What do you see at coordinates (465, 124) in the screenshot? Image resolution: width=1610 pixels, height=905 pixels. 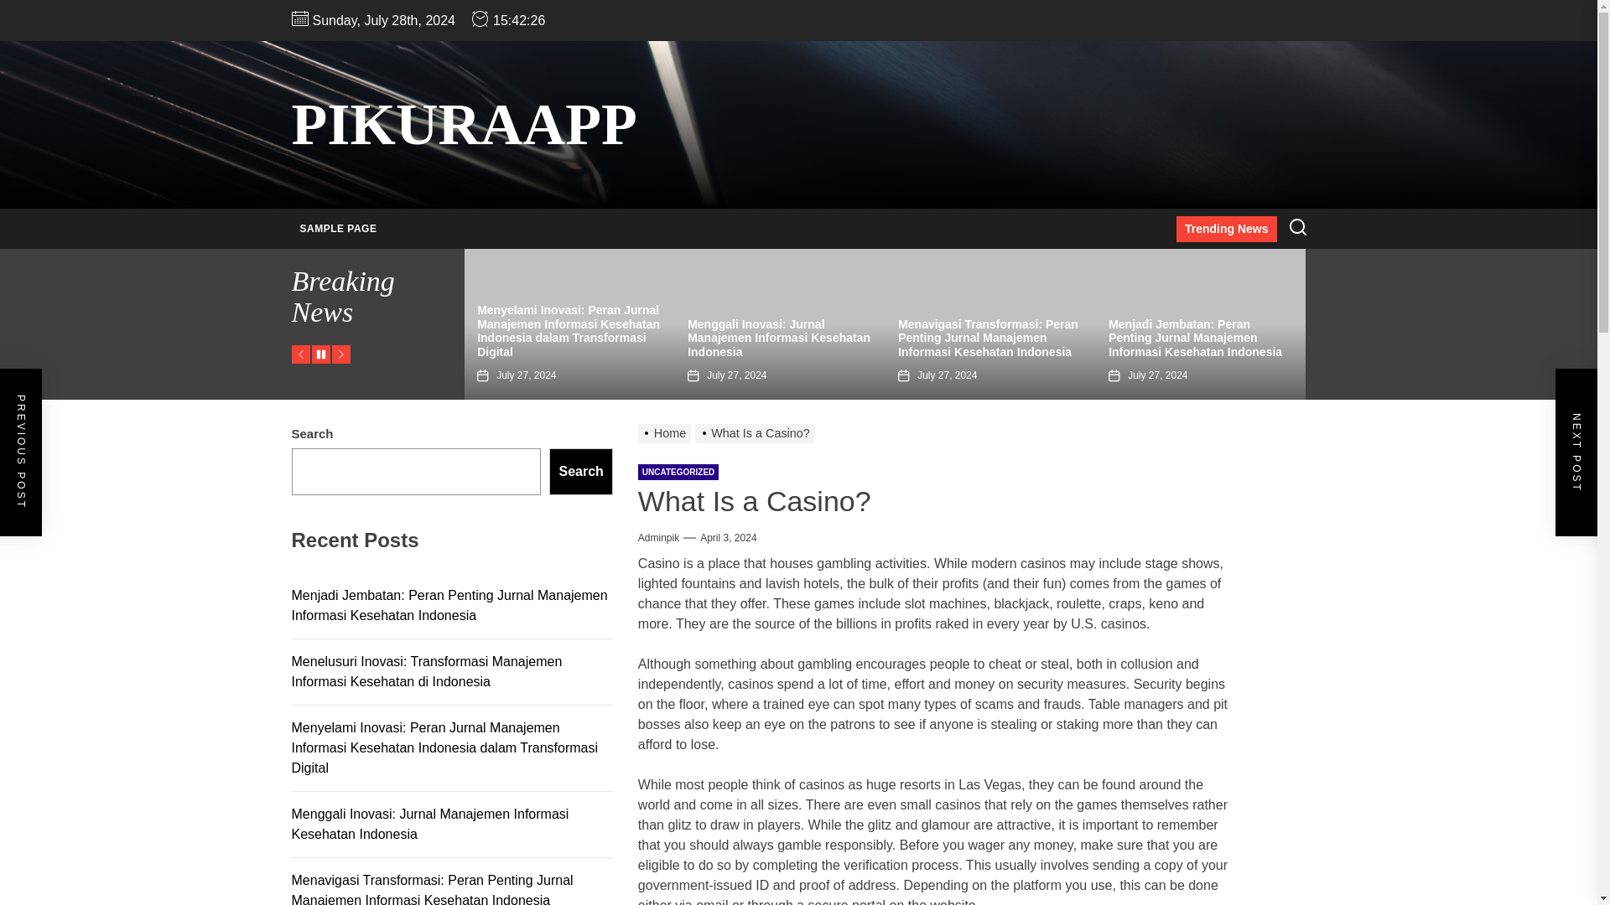 I see `PIKURAAPP` at bounding box center [465, 124].